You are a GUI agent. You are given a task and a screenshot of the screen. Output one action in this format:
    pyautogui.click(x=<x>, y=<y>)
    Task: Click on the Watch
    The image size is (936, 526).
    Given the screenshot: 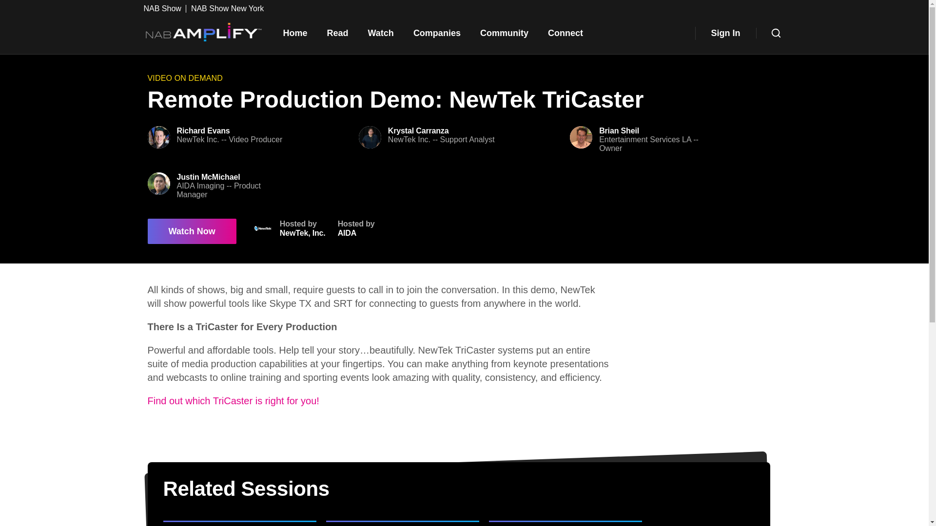 What is the action you would take?
    pyautogui.click(x=381, y=33)
    